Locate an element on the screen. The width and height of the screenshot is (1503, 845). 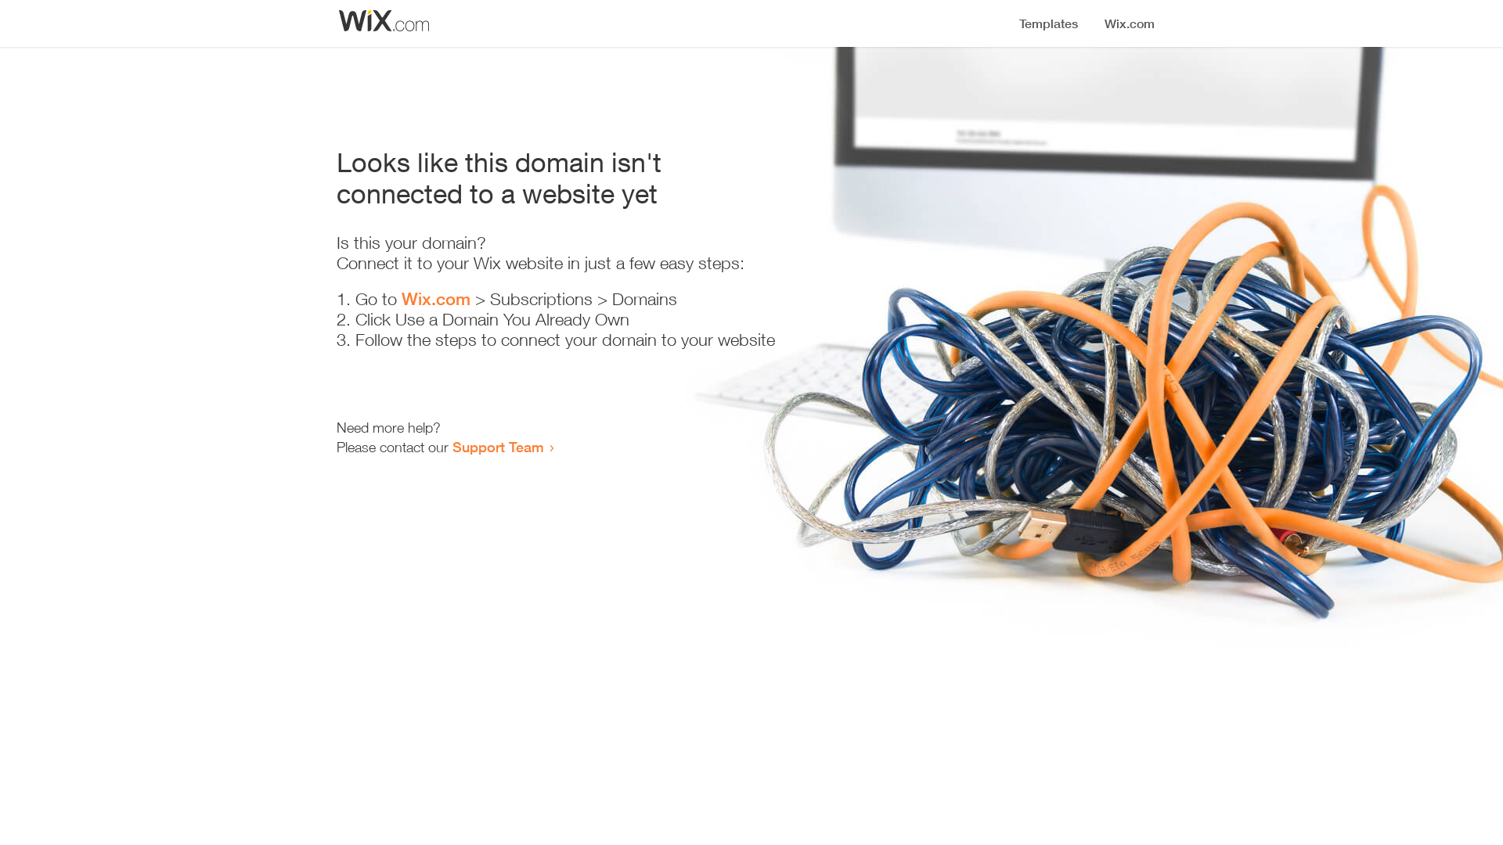
Wix.com is located at coordinates (436, 299).